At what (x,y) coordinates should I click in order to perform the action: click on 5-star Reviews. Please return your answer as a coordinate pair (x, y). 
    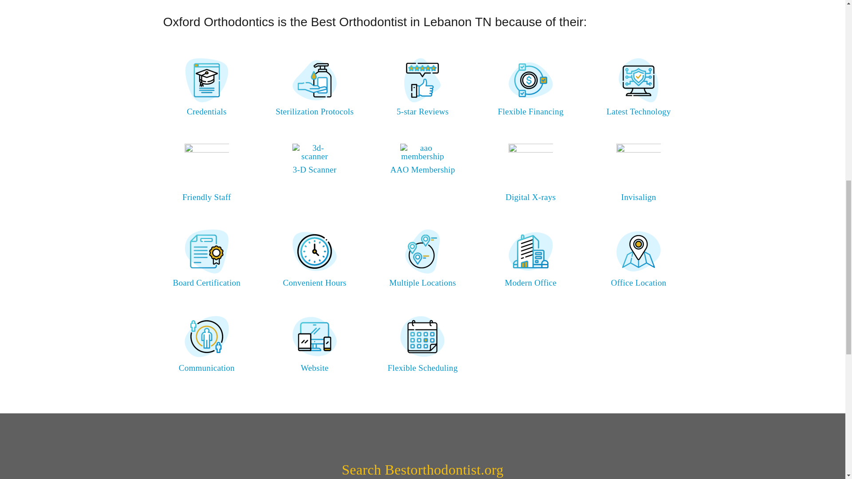
    Looking at the image, I should click on (422, 111).